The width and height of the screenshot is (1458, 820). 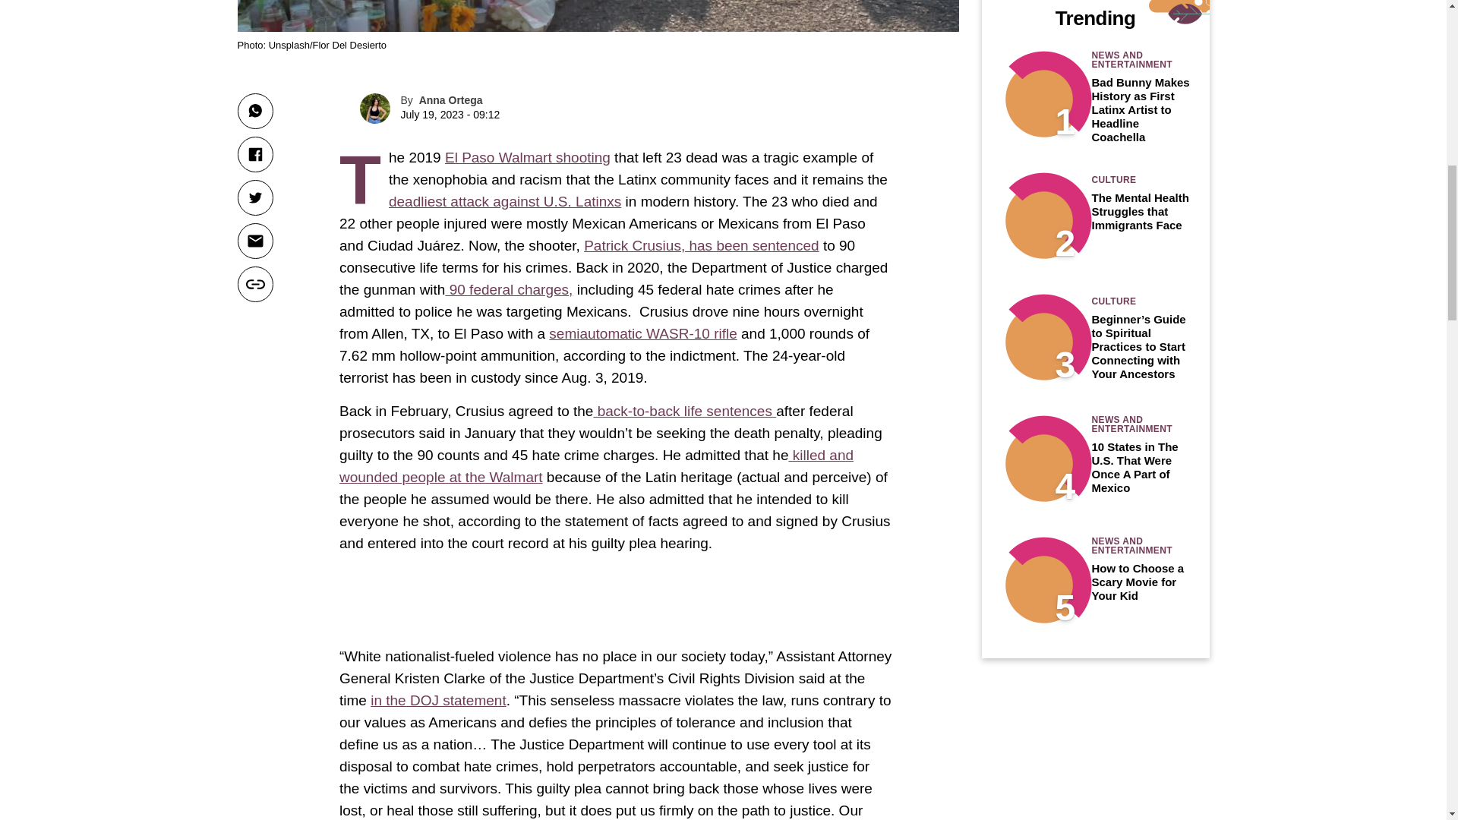 I want to click on El Paso Walmart shooting, so click(x=527, y=157).